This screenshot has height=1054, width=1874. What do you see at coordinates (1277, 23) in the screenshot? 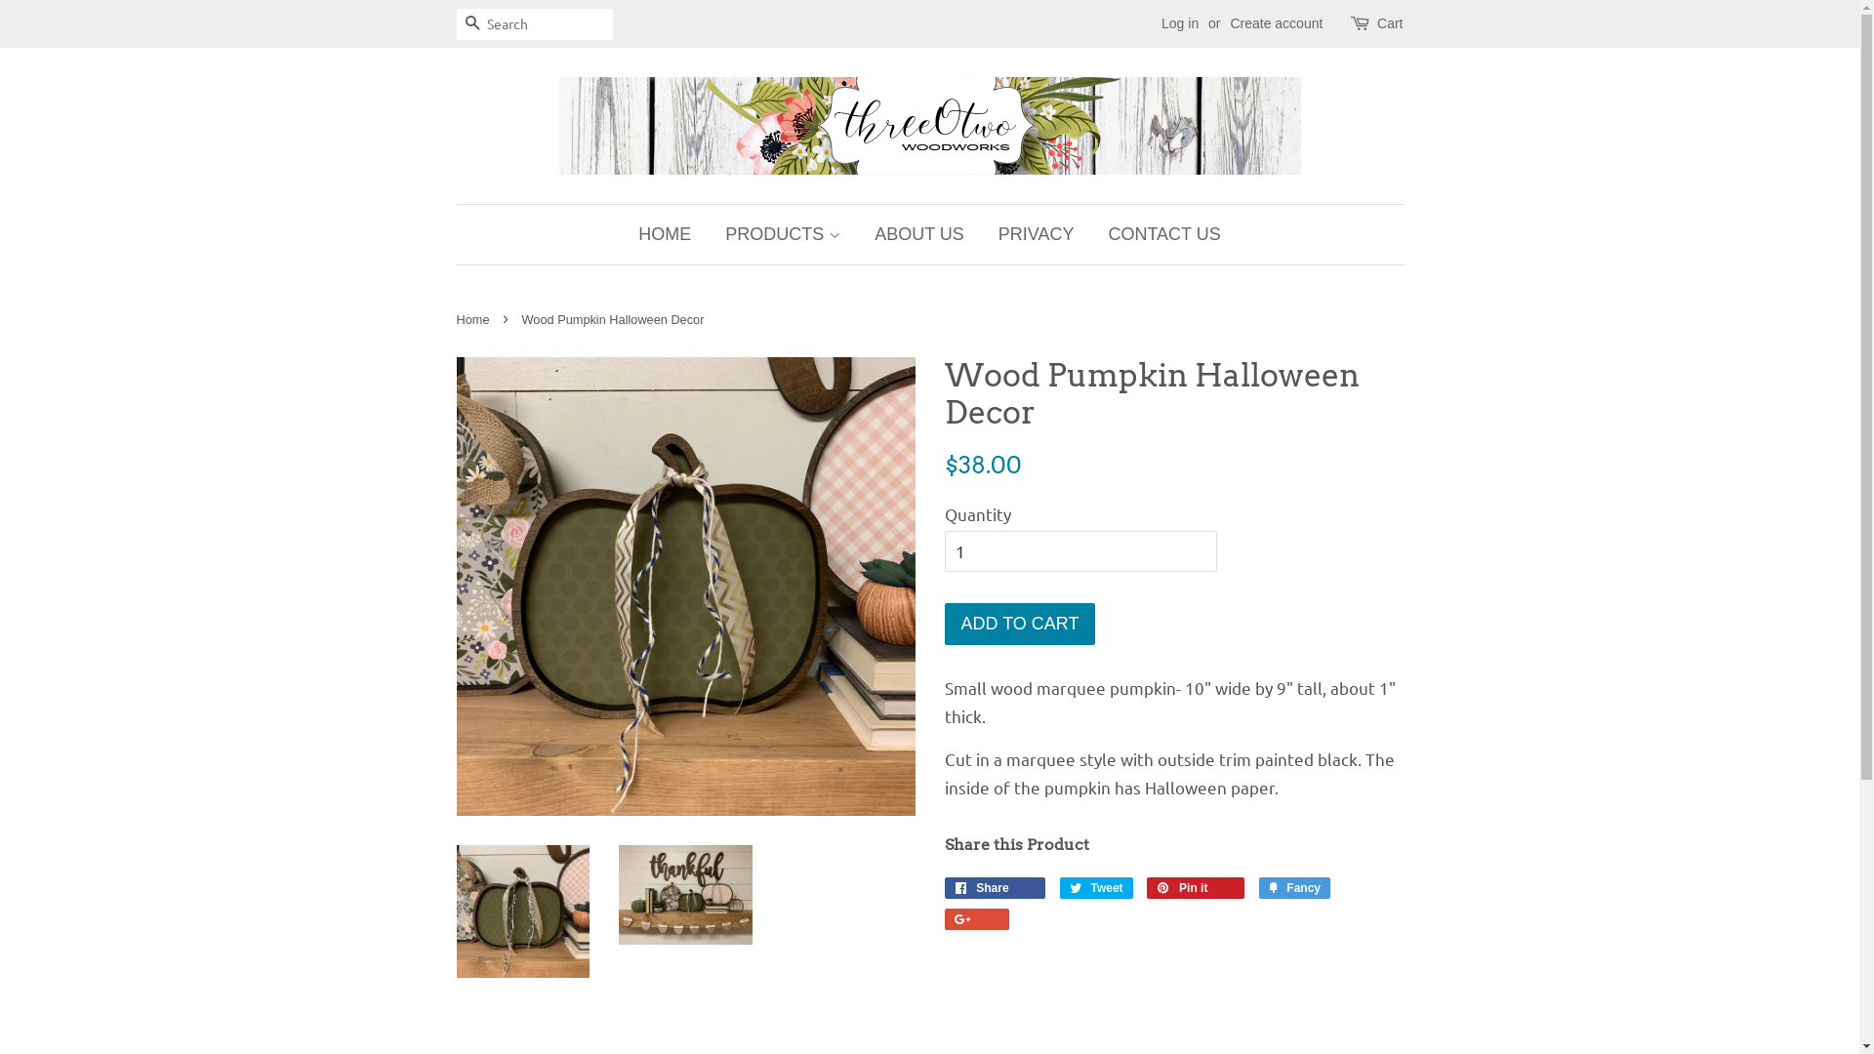
I see `Create account` at bounding box center [1277, 23].